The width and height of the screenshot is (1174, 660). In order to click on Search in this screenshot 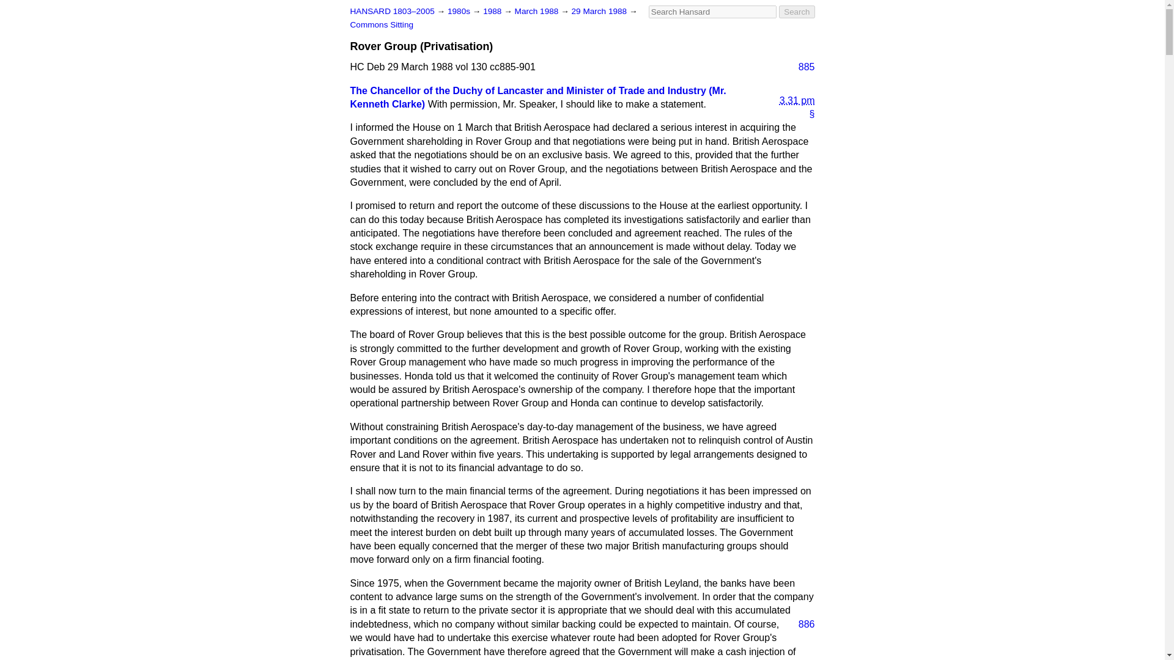, I will do `click(797, 12)`.